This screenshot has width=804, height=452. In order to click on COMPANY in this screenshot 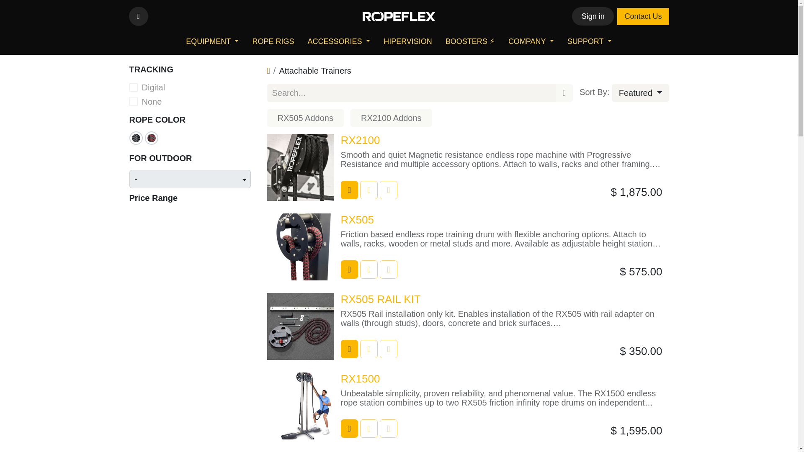, I will do `click(531, 41)`.